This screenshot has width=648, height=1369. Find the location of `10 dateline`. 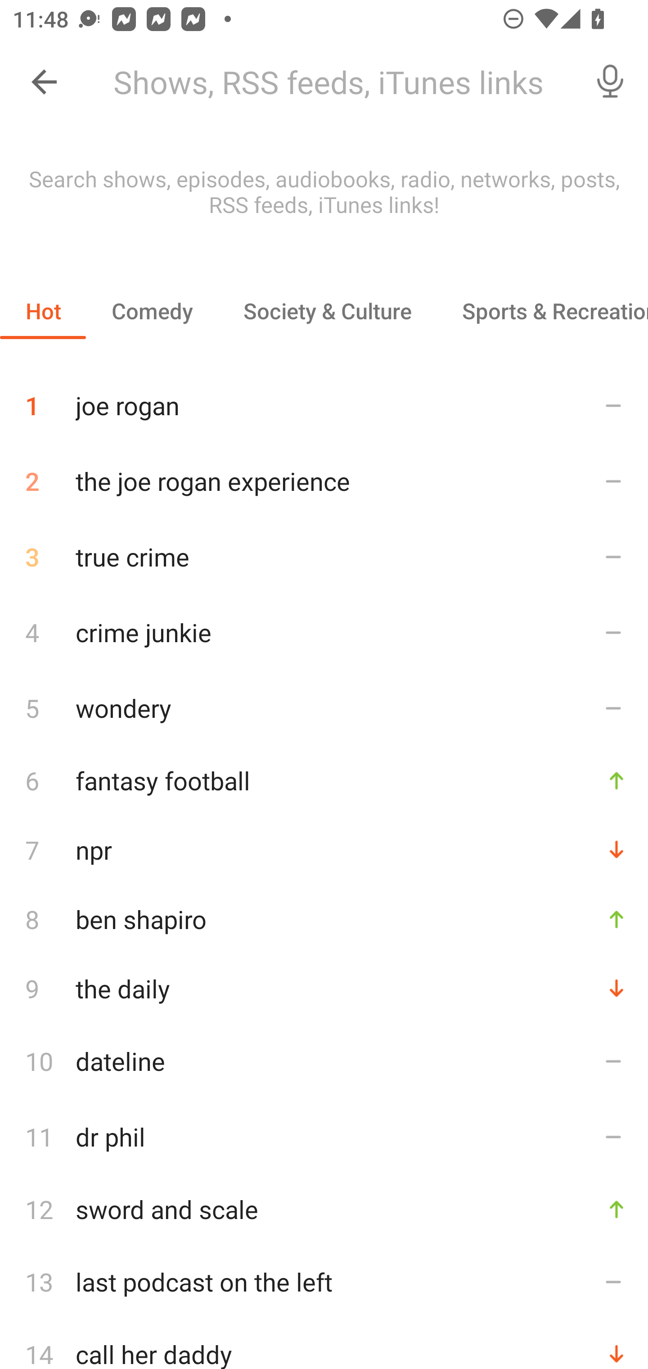

10 dateline is located at coordinates (324, 1061).